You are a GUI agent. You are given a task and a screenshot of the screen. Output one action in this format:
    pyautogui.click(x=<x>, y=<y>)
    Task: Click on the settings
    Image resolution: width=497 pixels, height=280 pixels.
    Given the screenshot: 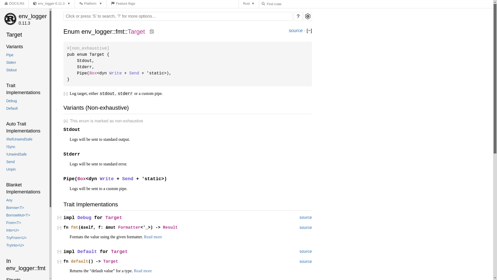 What is the action you would take?
    pyautogui.click(x=308, y=16)
    